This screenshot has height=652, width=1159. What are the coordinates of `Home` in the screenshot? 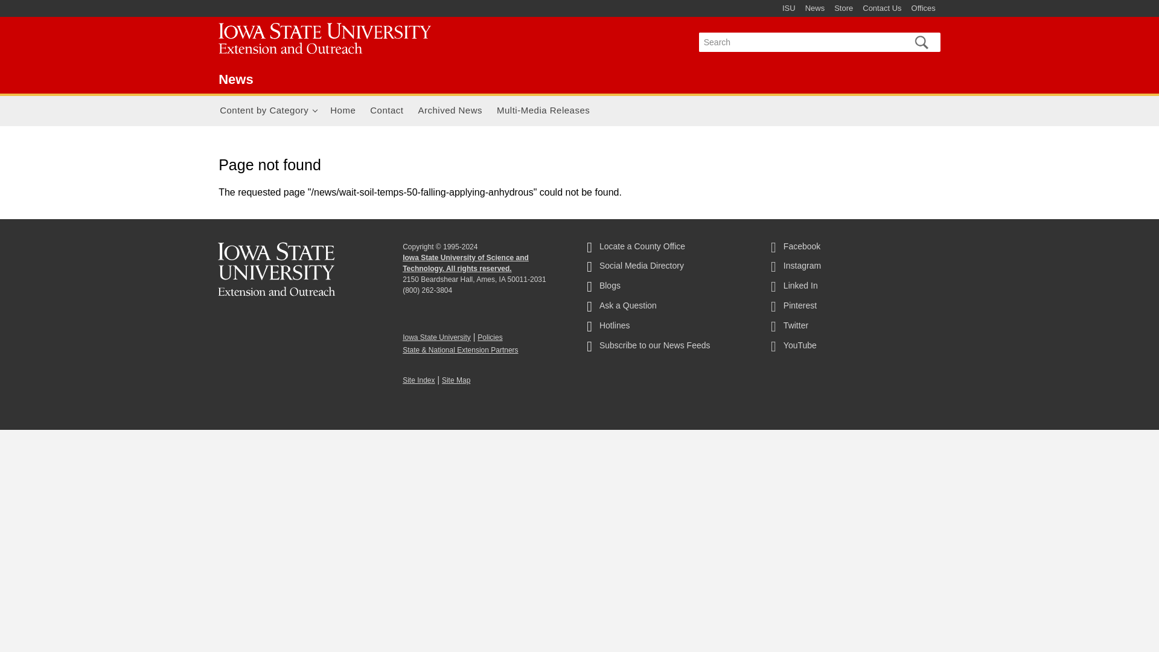 It's located at (343, 111).